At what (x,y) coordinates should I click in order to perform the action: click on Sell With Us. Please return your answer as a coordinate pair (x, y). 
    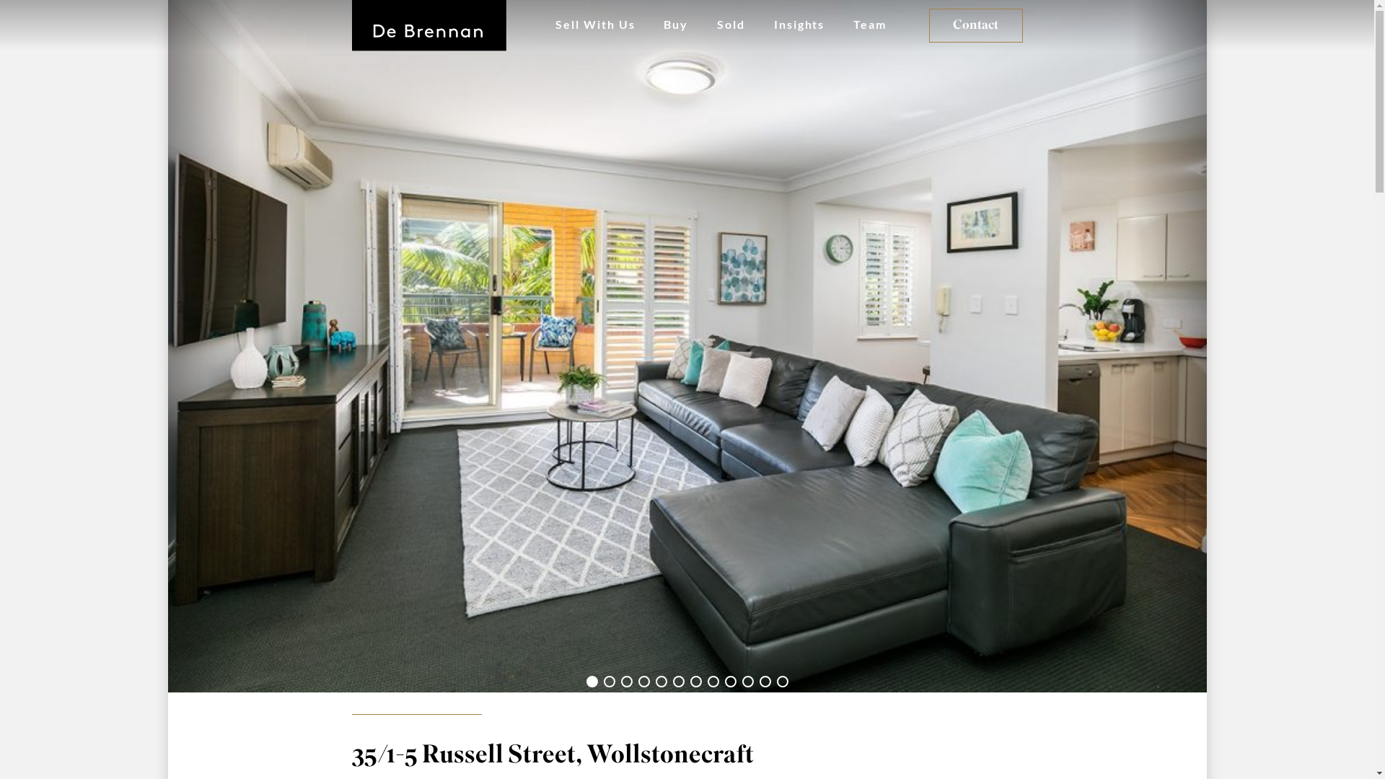
    Looking at the image, I should click on (595, 25).